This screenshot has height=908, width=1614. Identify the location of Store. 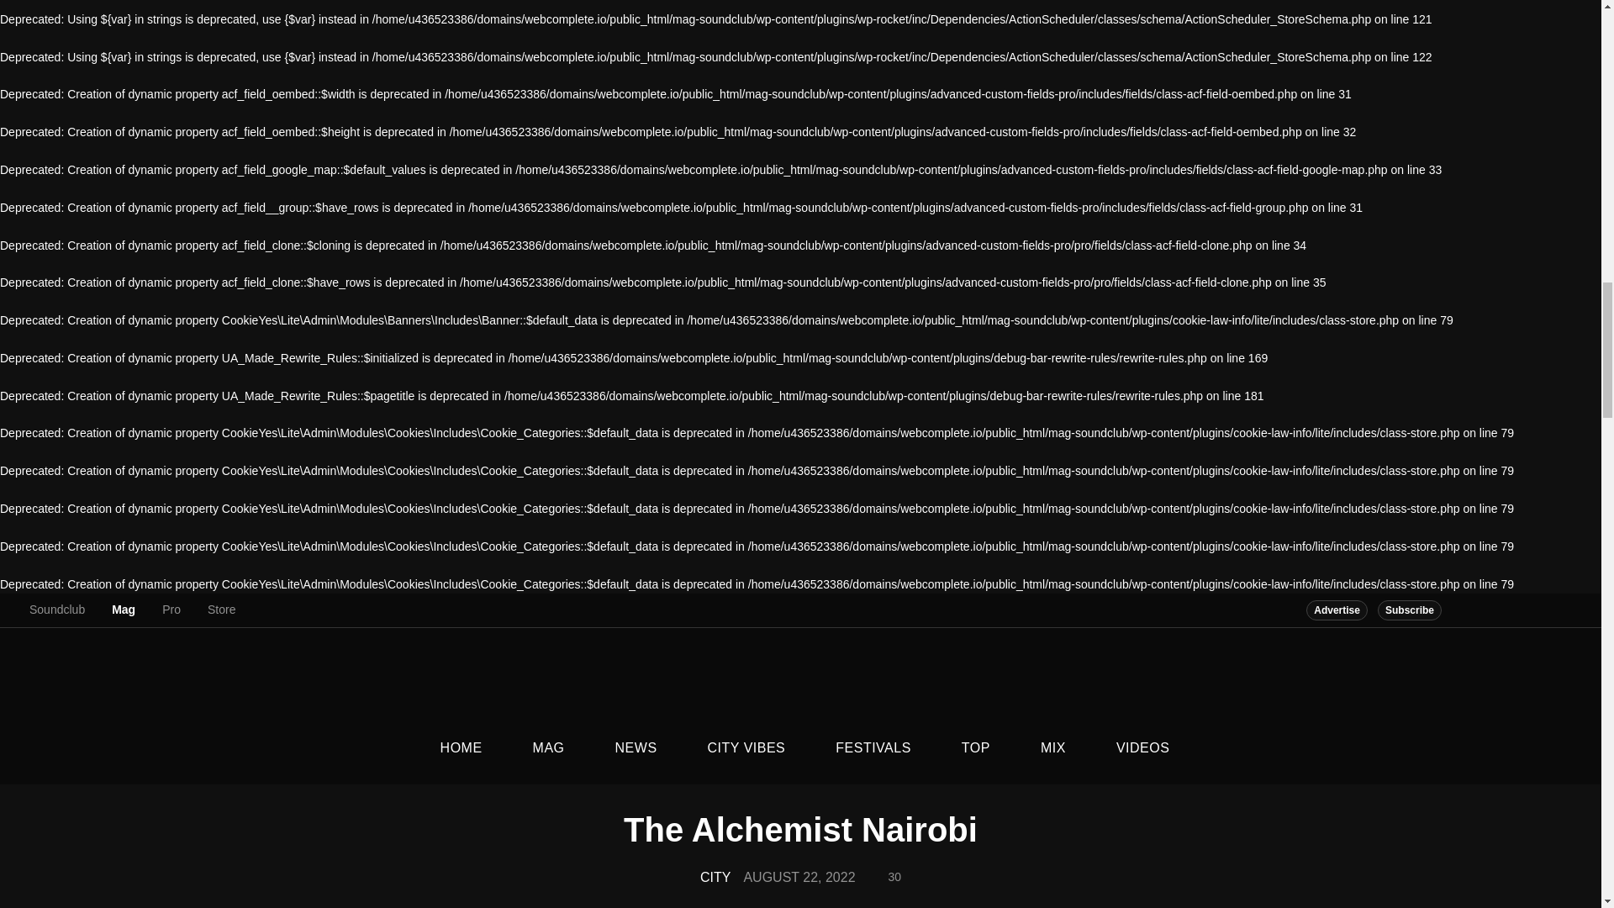
(222, 610).